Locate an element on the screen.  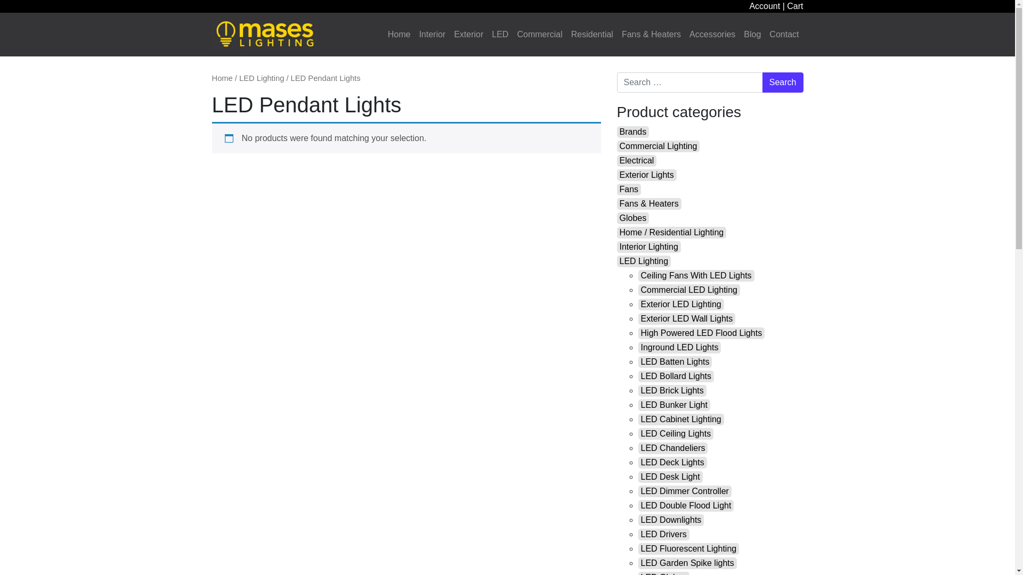
Interior Lighting is located at coordinates (649, 247).